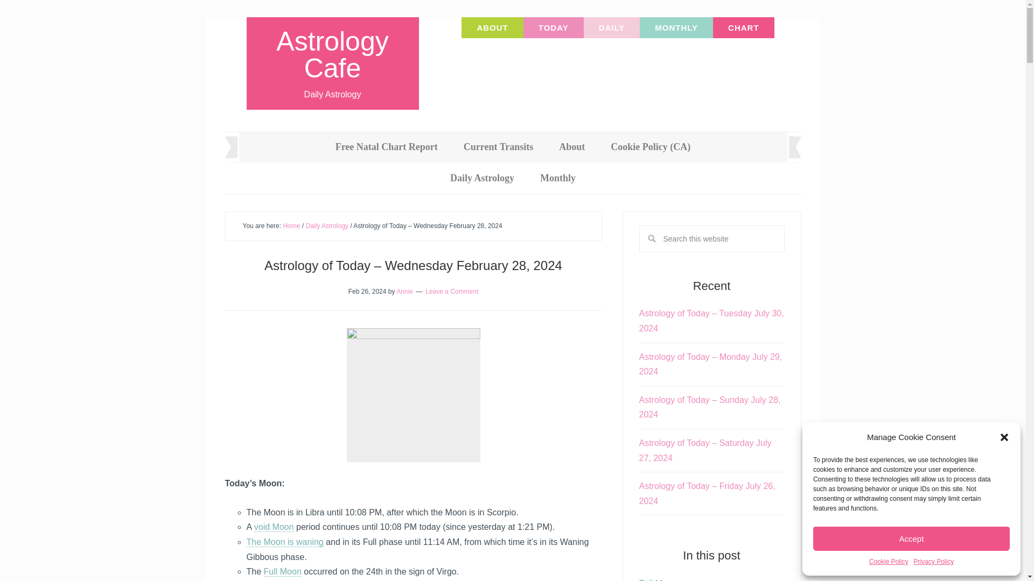  I want to click on Home, so click(291, 225).